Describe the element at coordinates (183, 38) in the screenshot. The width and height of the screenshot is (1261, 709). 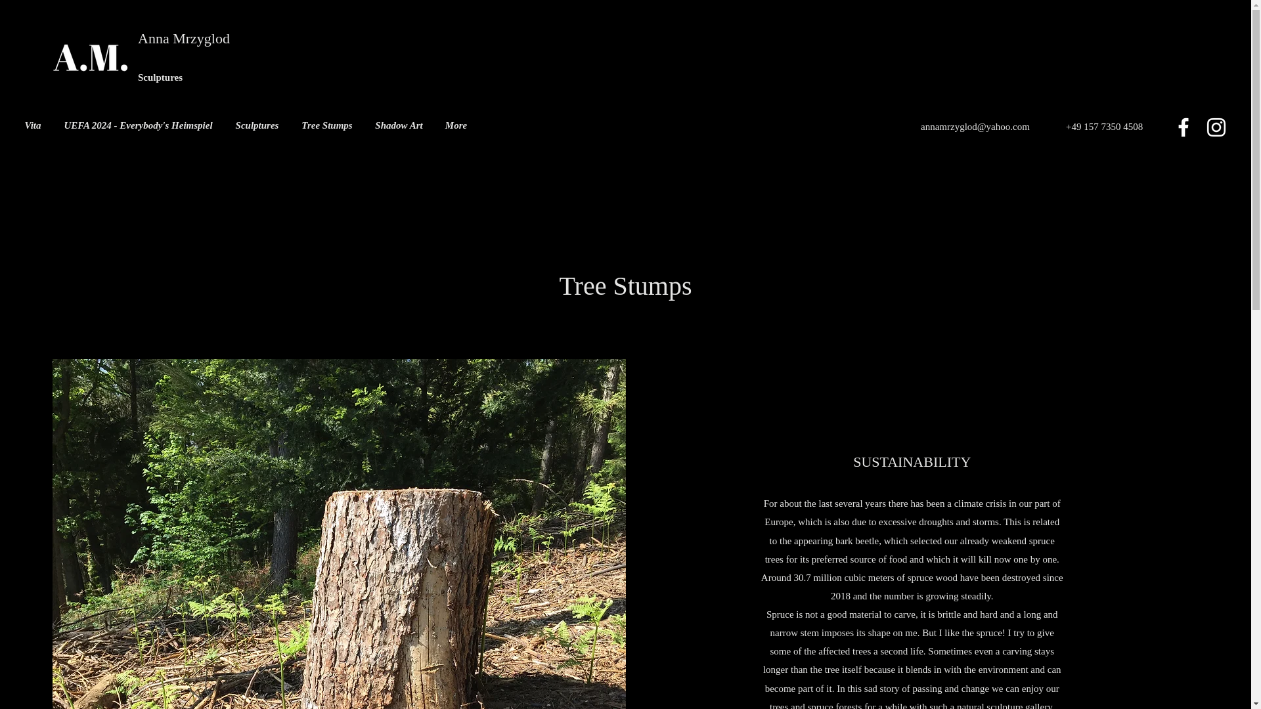
I see `Anna Mrzyglod` at that location.